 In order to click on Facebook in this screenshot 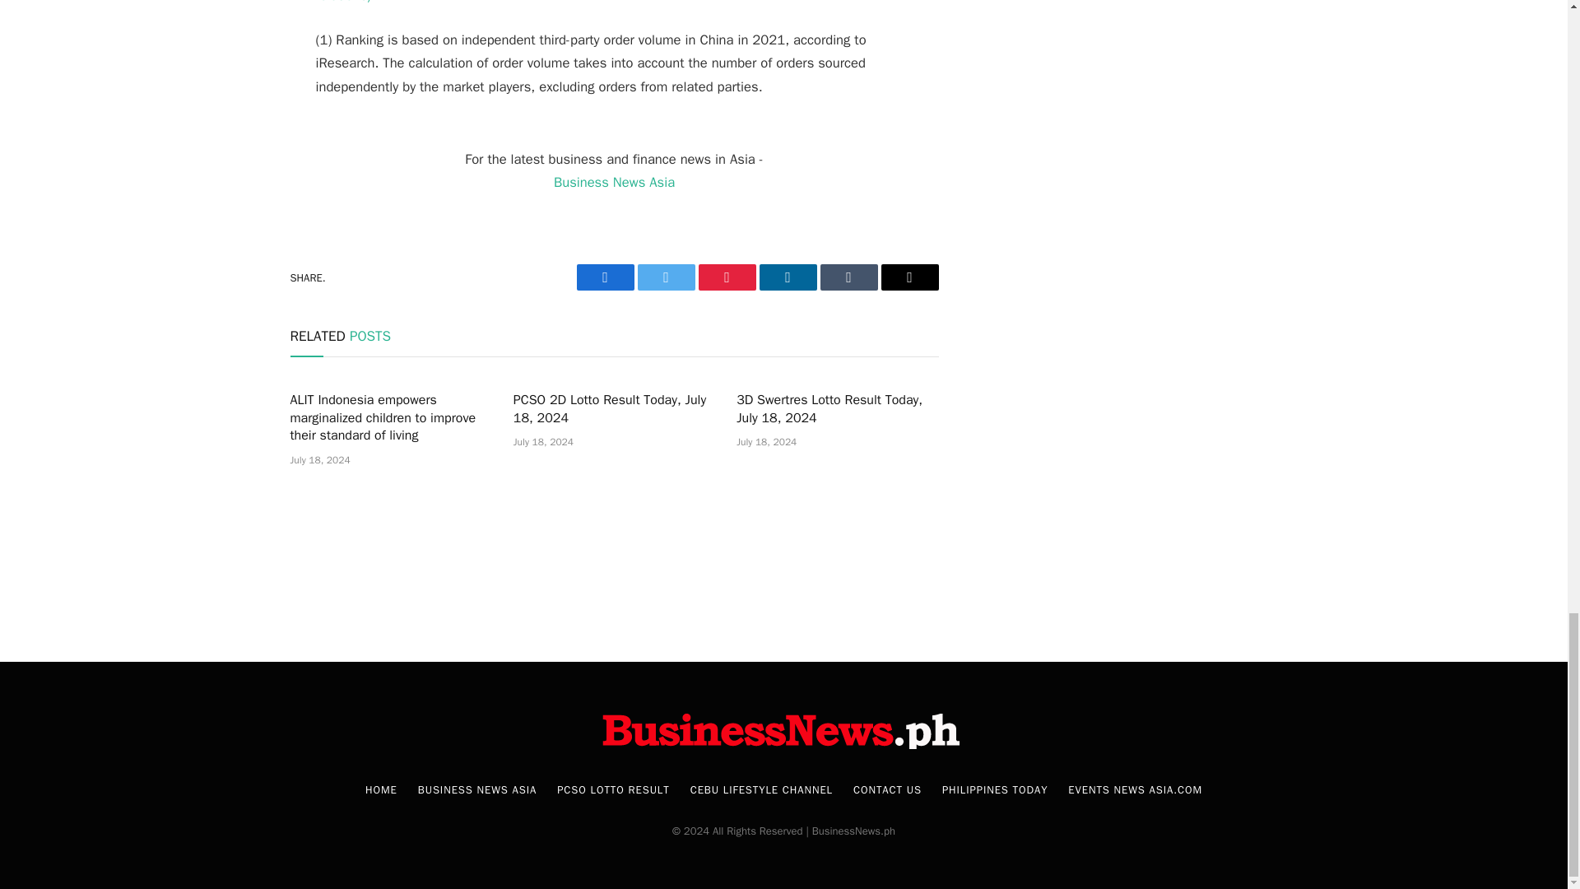, I will do `click(604, 277)`.